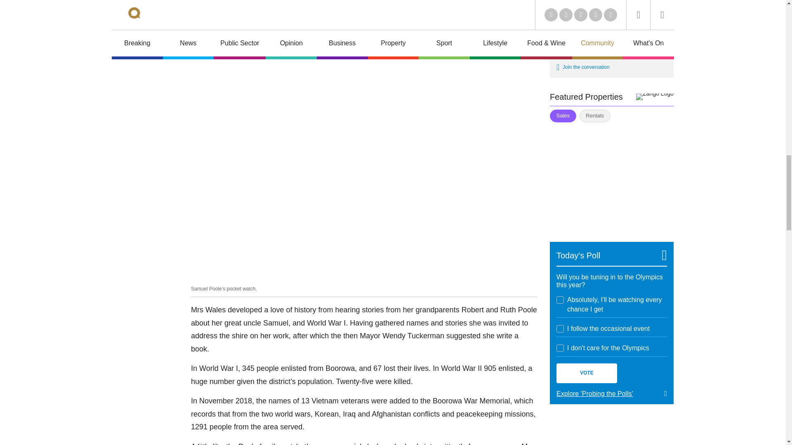 The width and height of the screenshot is (792, 445). What do you see at coordinates (655, 96) in the screenshot?
I see `Zango` at bounding box center [655, 96].